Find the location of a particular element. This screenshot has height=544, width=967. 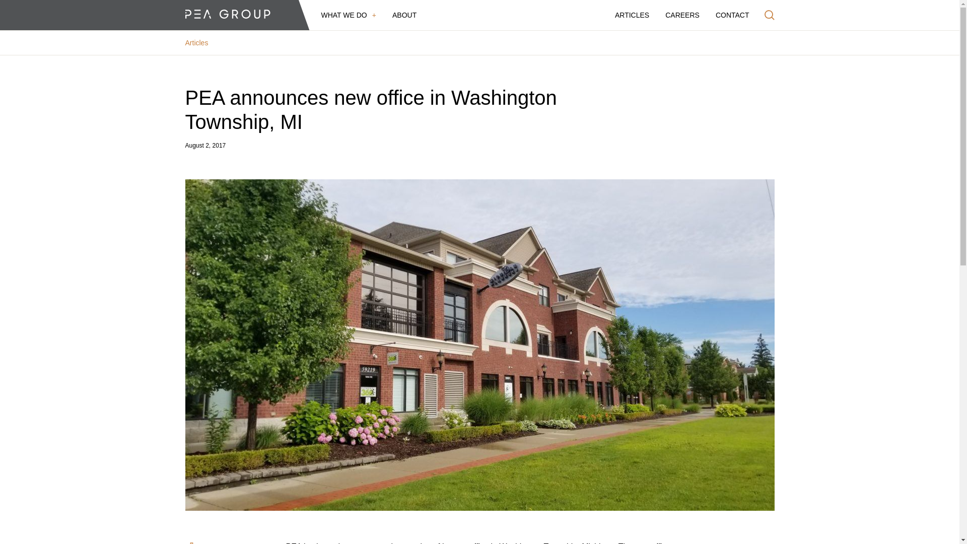

Home is located at coordinates (228, 15).